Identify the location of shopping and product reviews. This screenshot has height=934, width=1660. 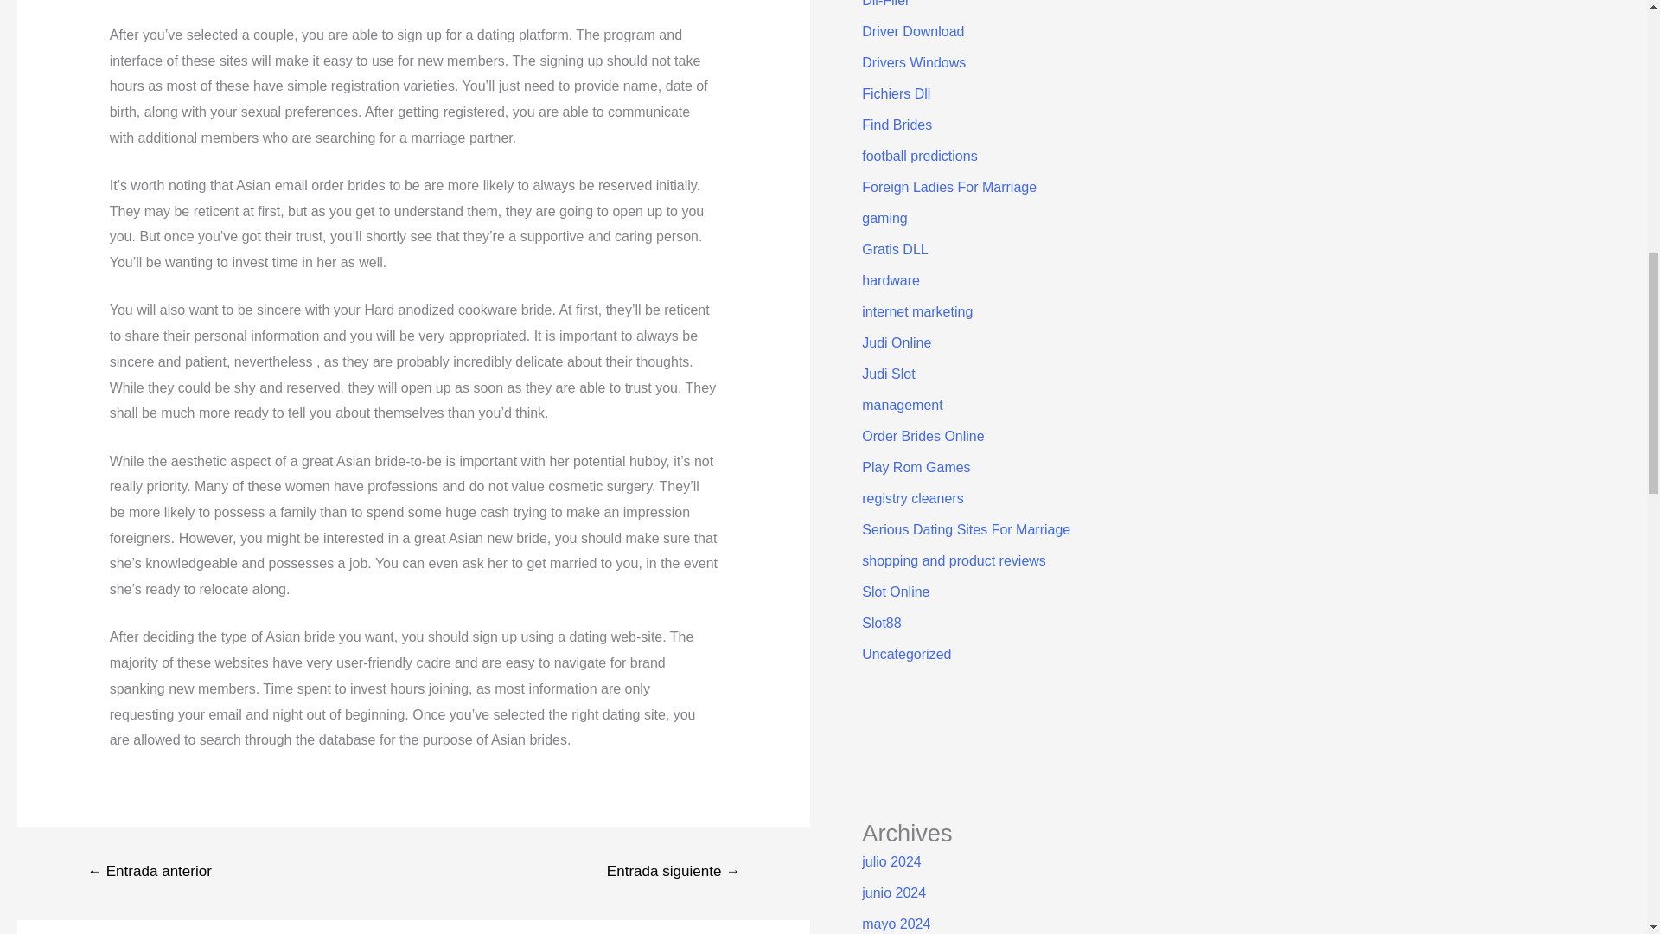
(953, 560).